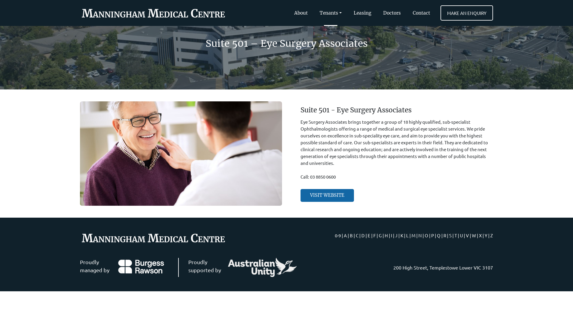  What do you see at coordinates (362, 13) in the screenshot?
I see `Leasing` at bounding box center [362, 13].